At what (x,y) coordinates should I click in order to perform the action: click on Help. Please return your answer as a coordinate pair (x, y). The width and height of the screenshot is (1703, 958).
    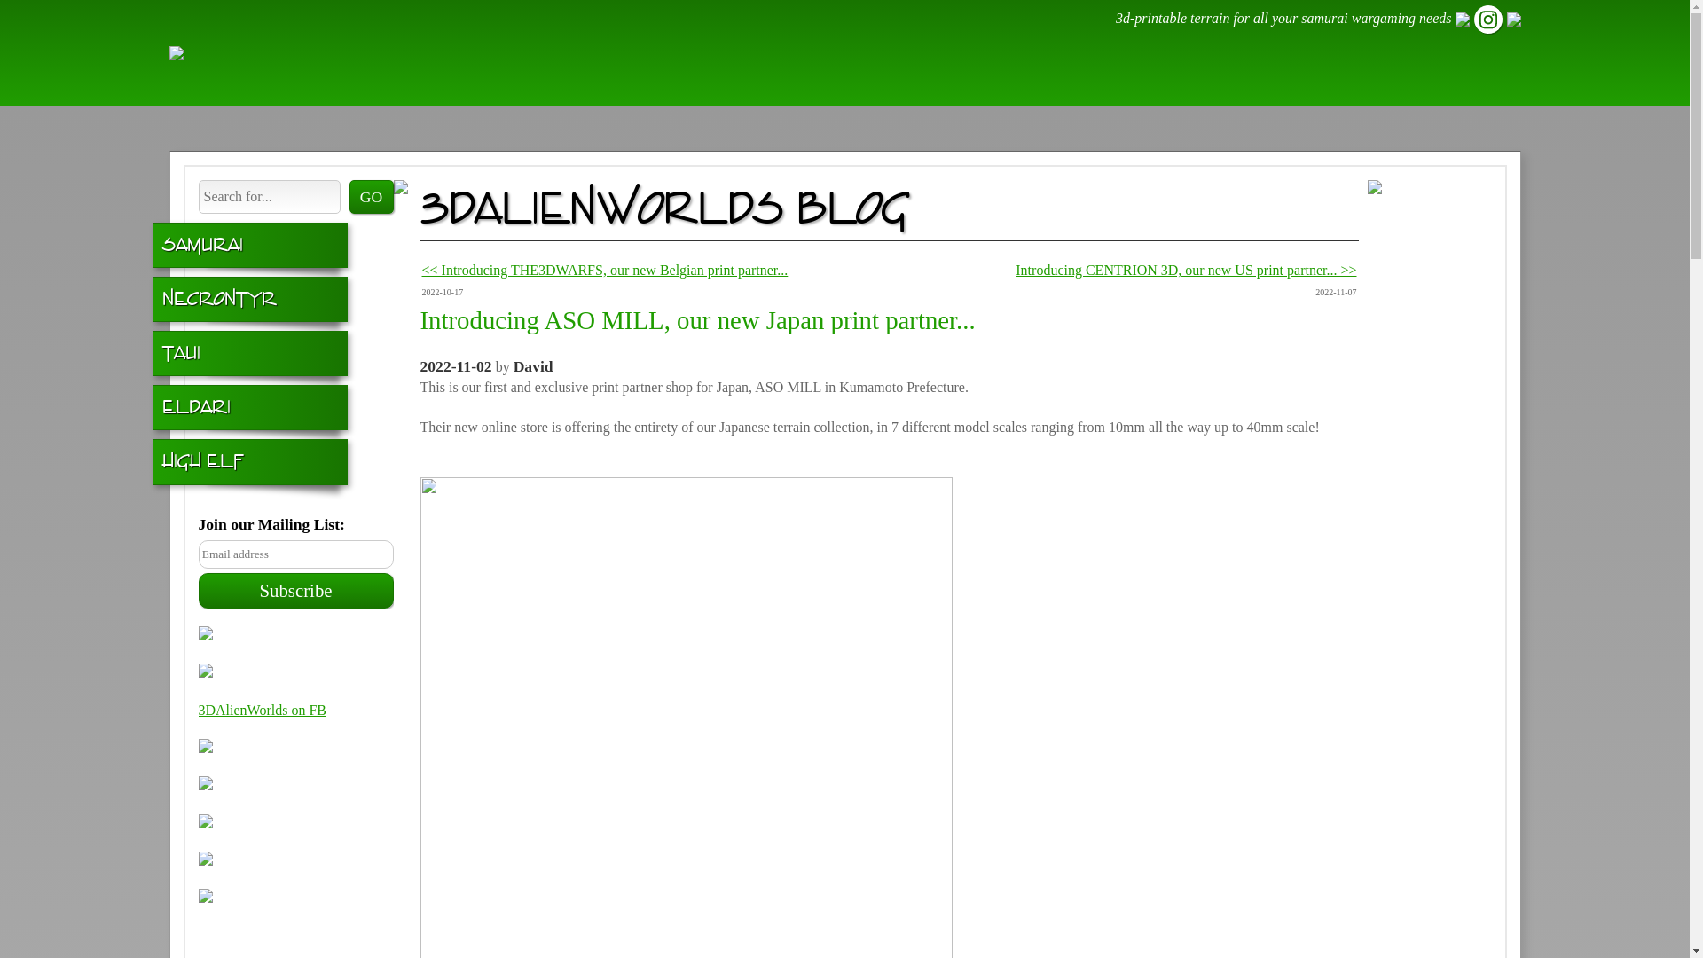
    Looking at the image, I should click on (1483, 153).